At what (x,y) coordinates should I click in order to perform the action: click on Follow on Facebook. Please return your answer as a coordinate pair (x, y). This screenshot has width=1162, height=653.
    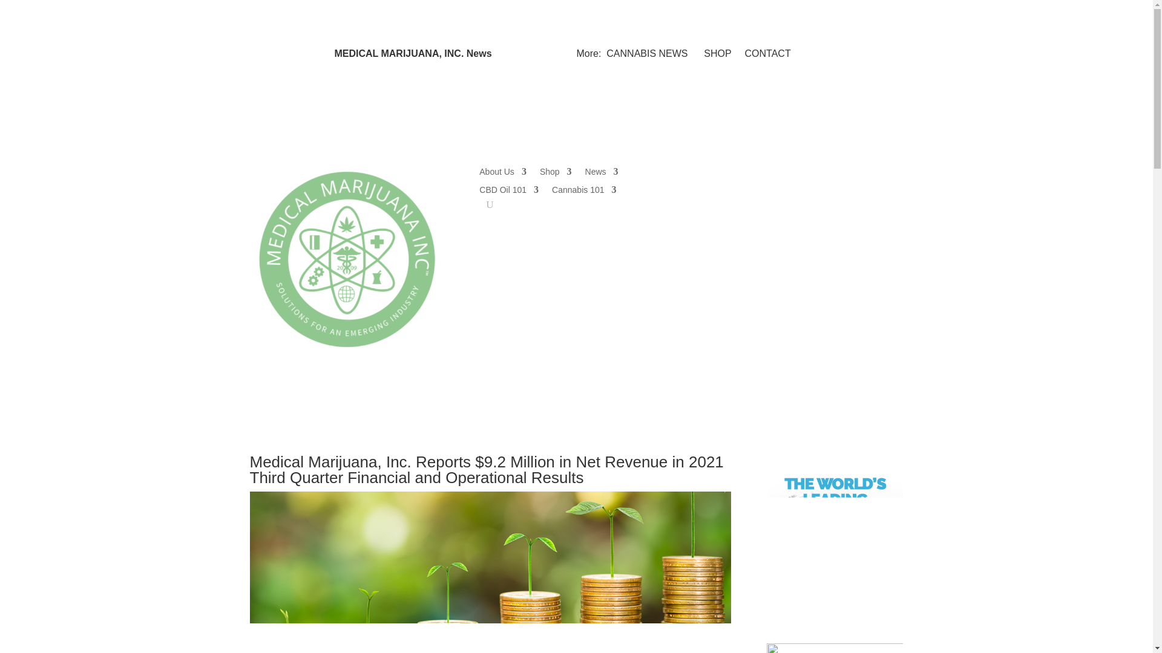
    Looking at the image, I should click on (758, 172).